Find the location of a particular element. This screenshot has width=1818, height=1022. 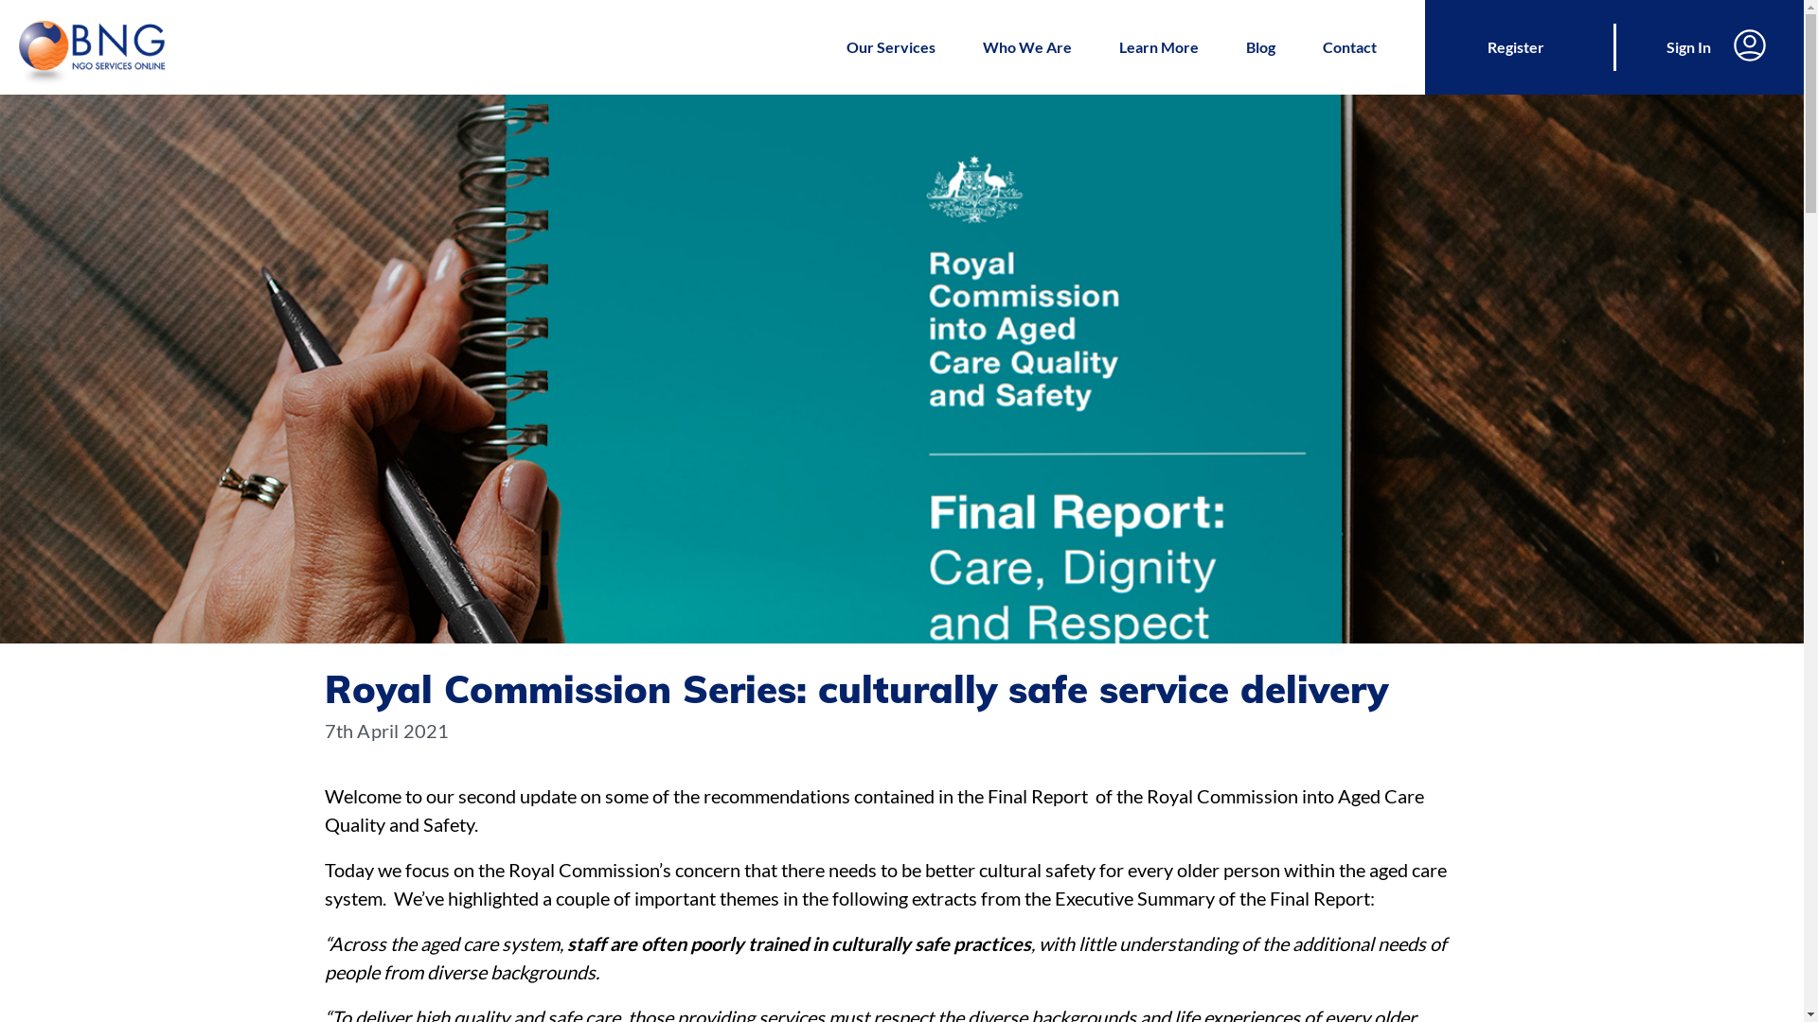

Final Report is located at coordinates (1037, 796).